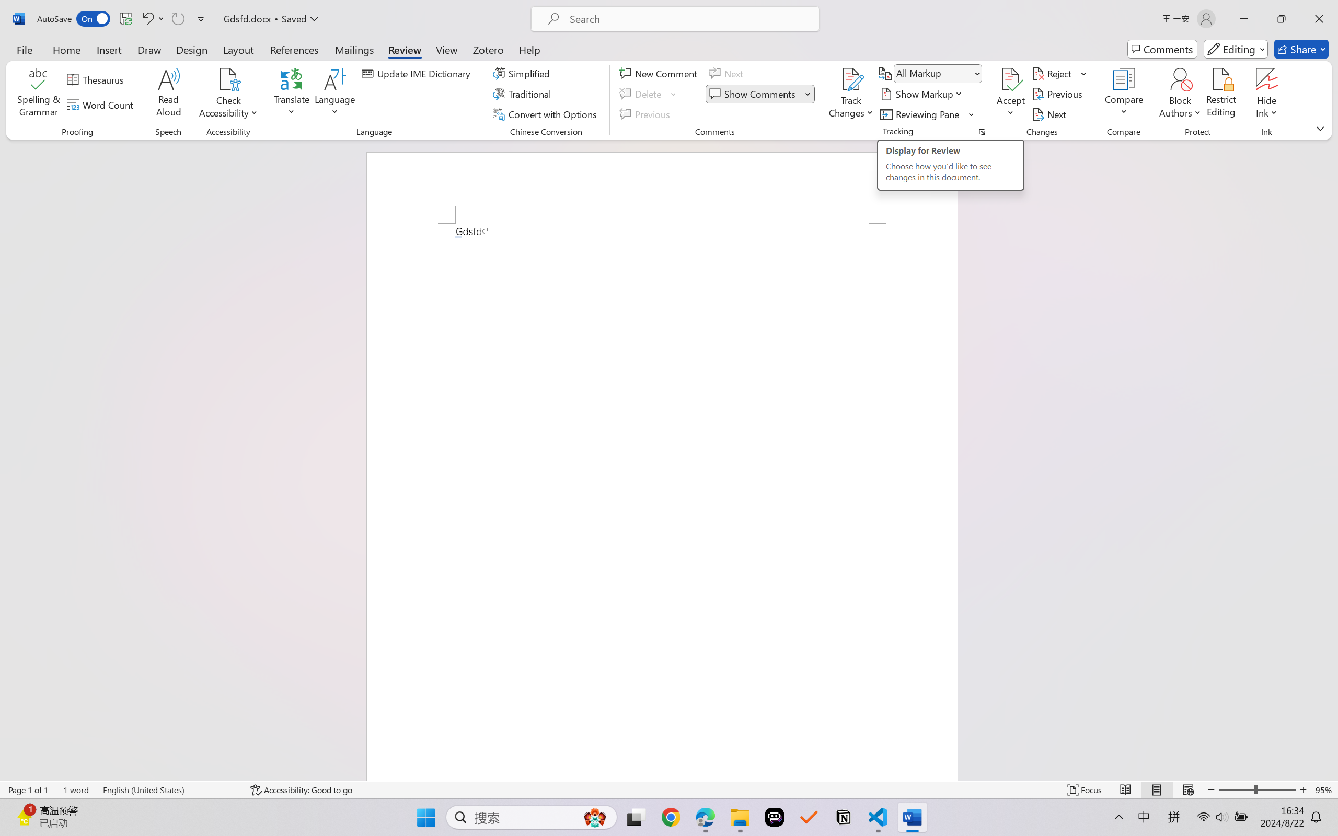 This screenshot has width=1338, height=836. What do you see at coordinates (1125, 94) in the screenshot?
I see `Compare` at bounding box center [1125, 94].